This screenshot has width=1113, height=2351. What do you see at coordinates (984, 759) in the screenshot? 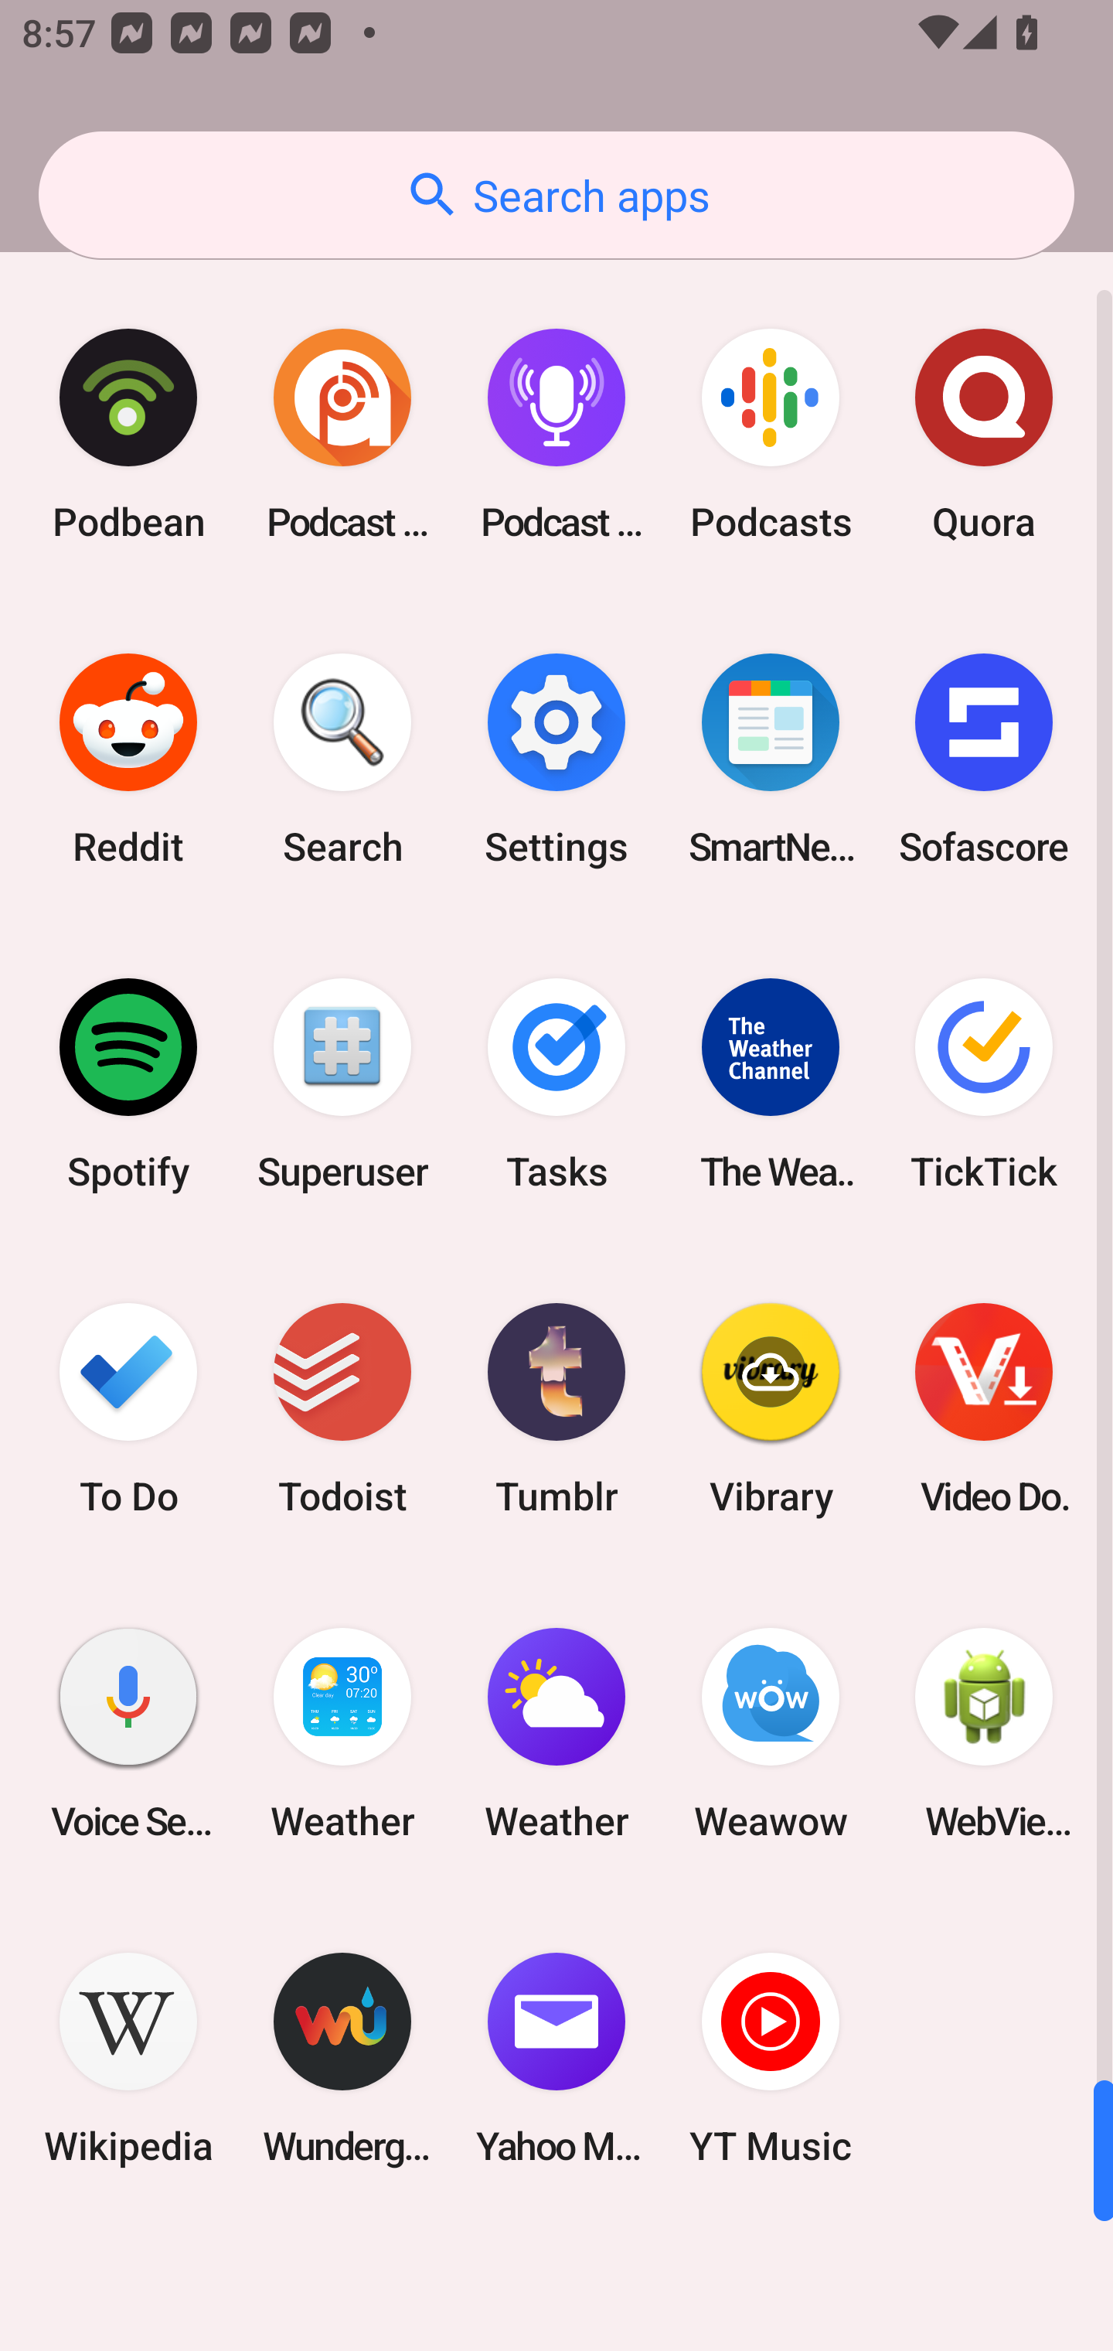
I see `Sofascore` at bounding box center [984, 759].